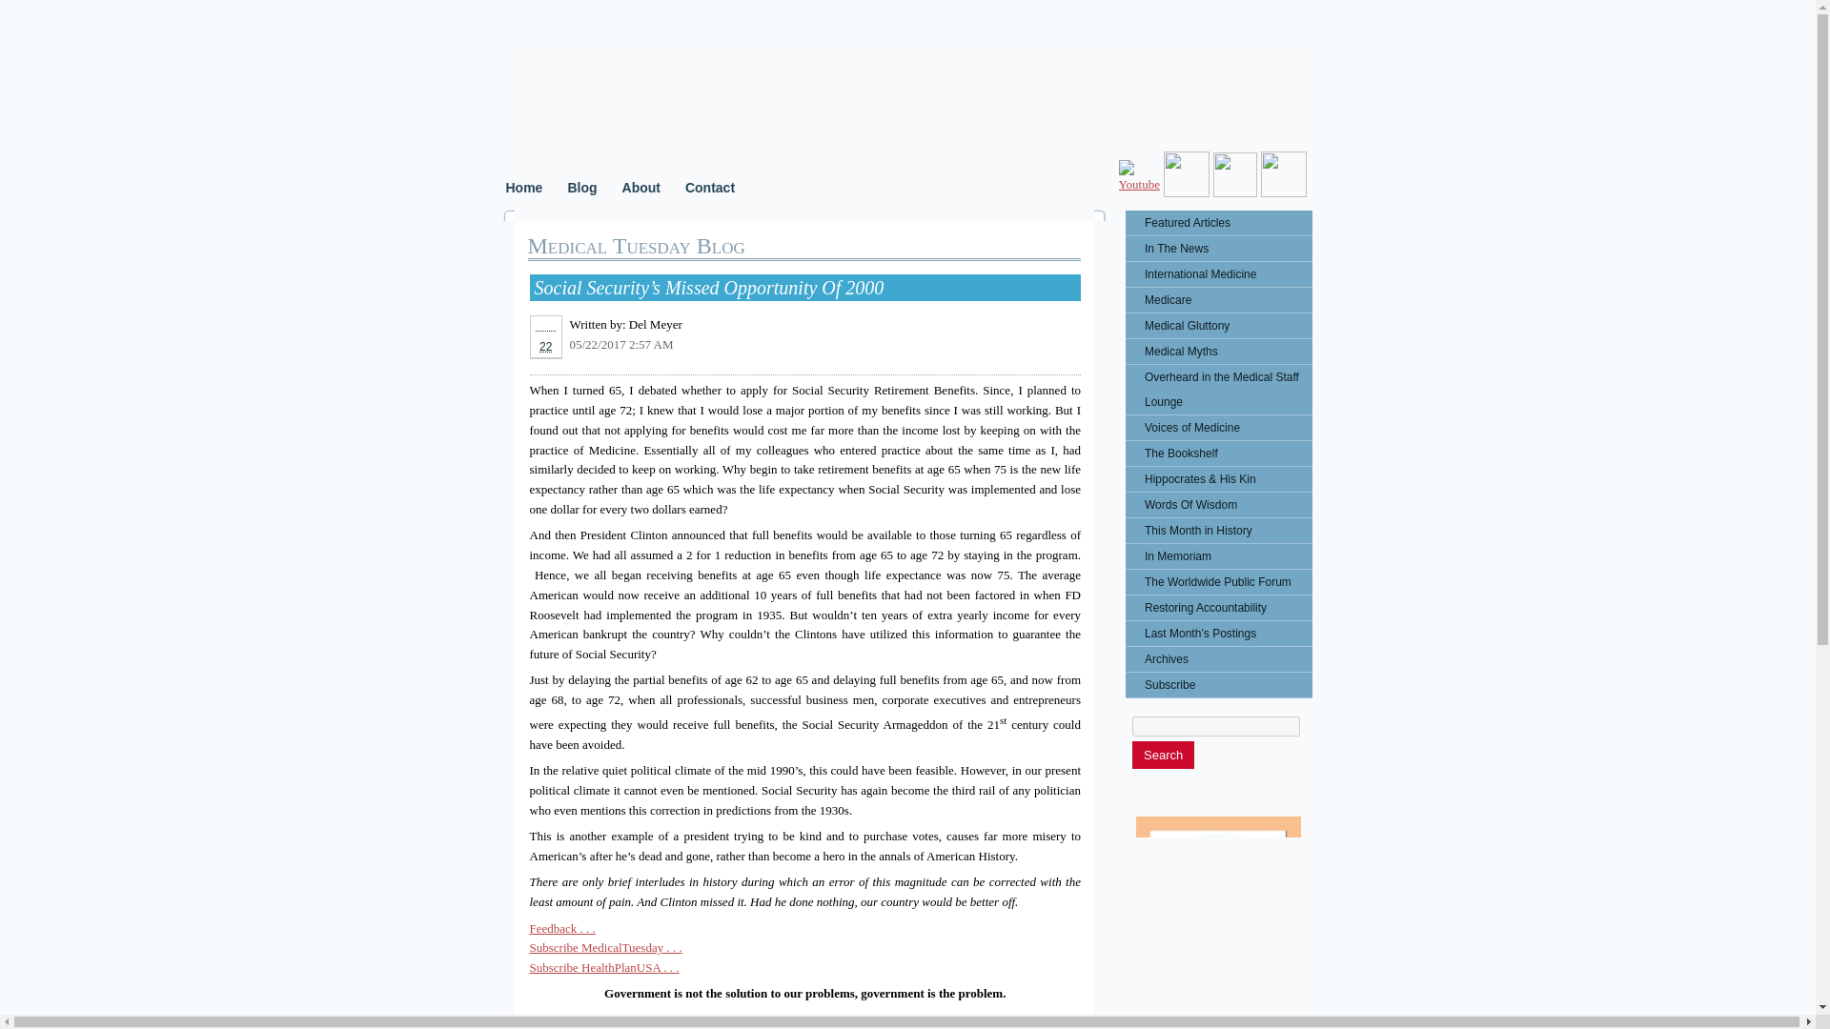 Image resolution: width=1830 pixels, height=1029 pixels. What do you see at coordinates (640, 187) in the screenshot?
I see `About` at bounding box center [640, 187].